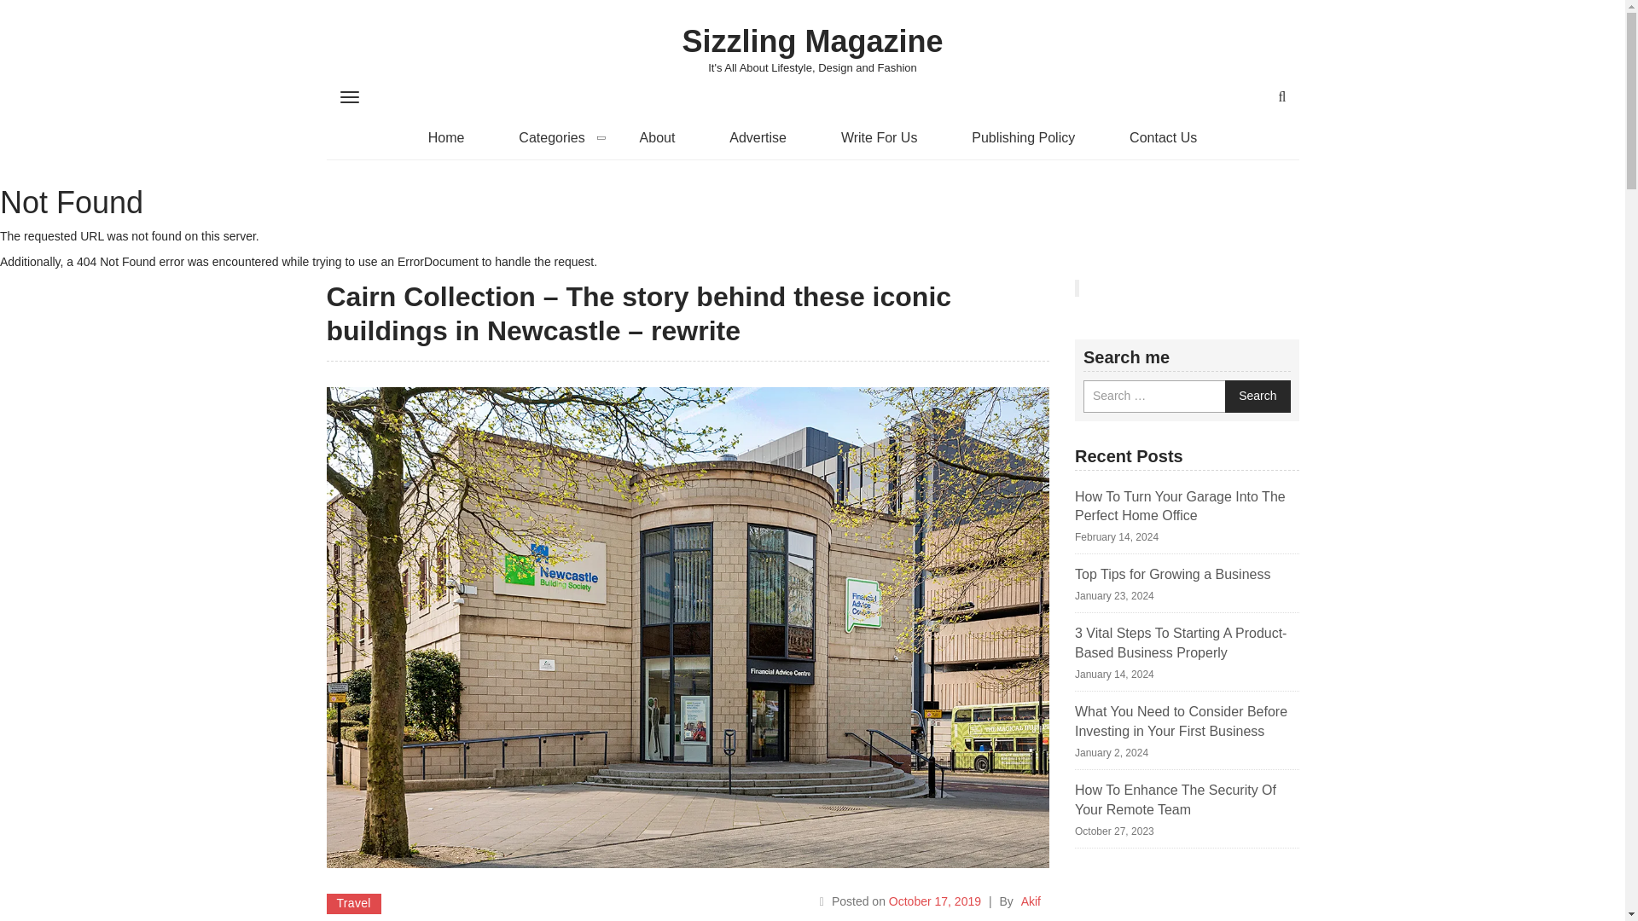  I want to click on Publishing Policy, so click(1024, 138).